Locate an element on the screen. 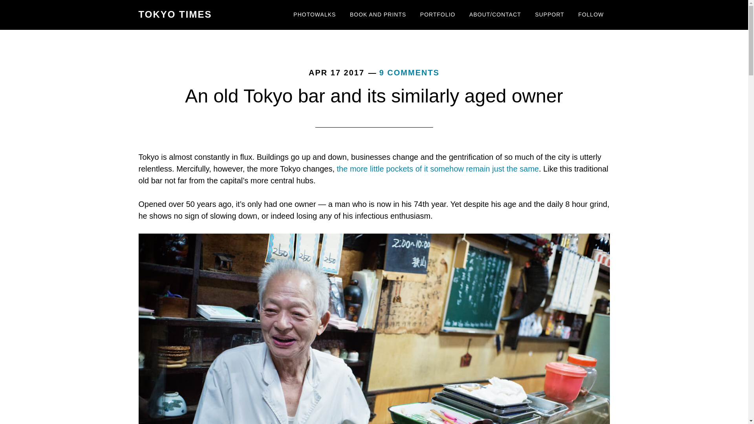 The height and width of the screenshot is (424, 754). TOKYO TIMES is located at coordinates (175, 14).